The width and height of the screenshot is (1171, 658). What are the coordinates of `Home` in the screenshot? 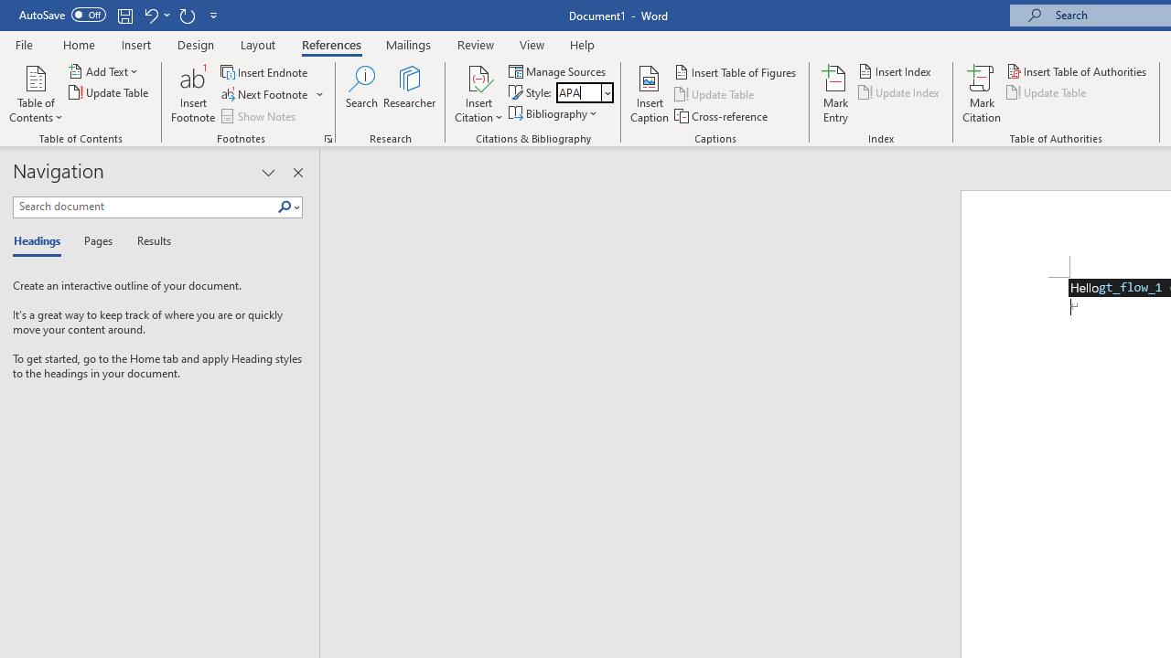 It's located at (79, 44).